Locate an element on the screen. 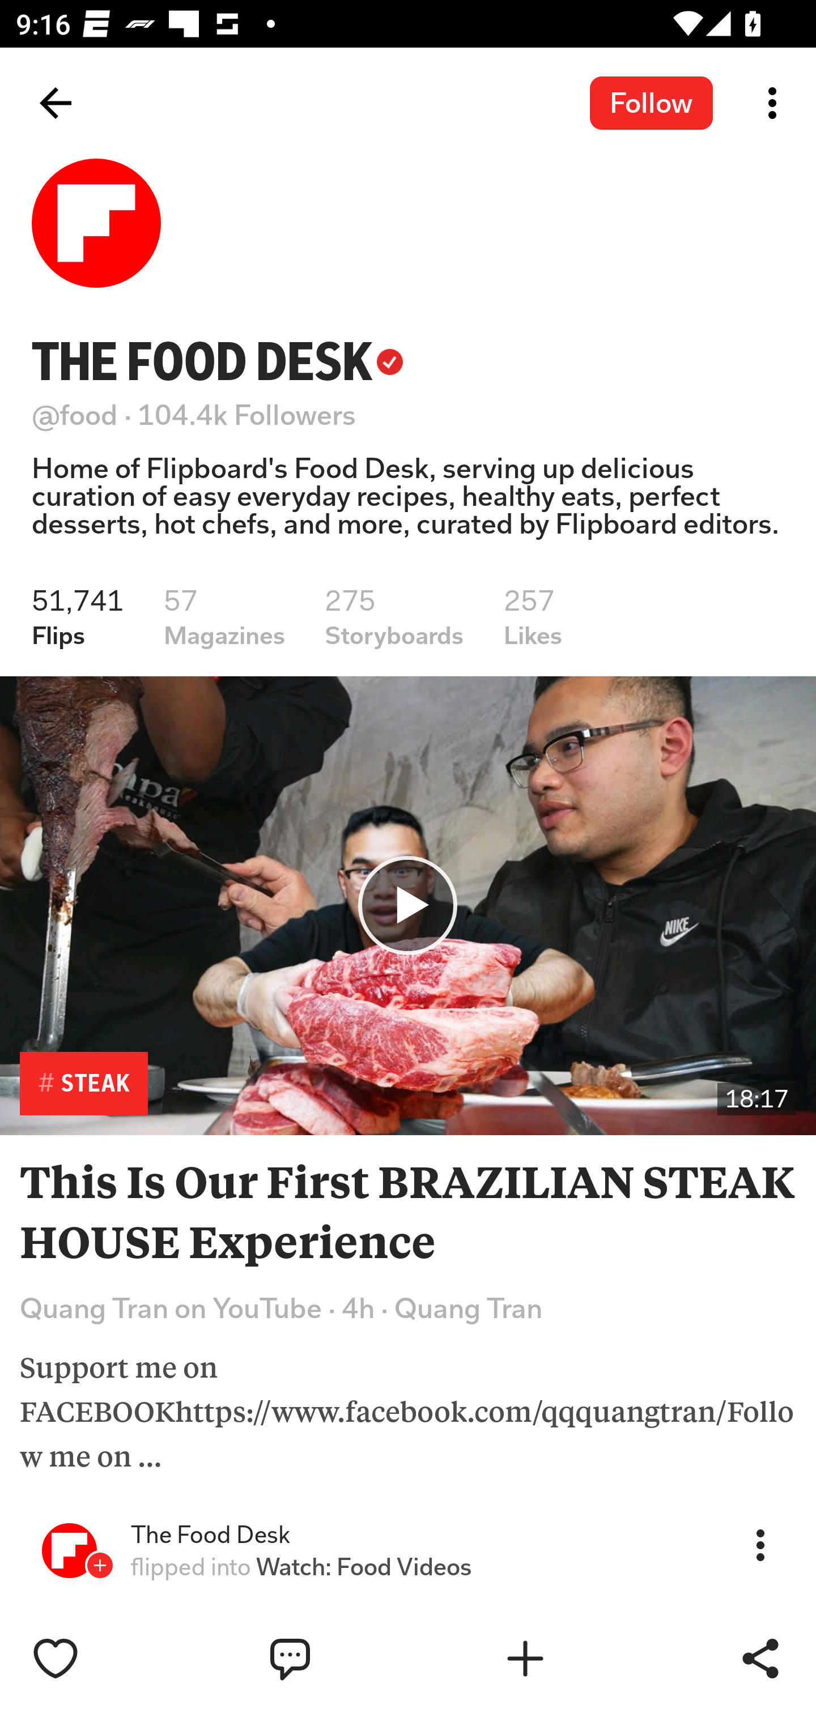  51,741 Flips is located at coordinates (78, 617).